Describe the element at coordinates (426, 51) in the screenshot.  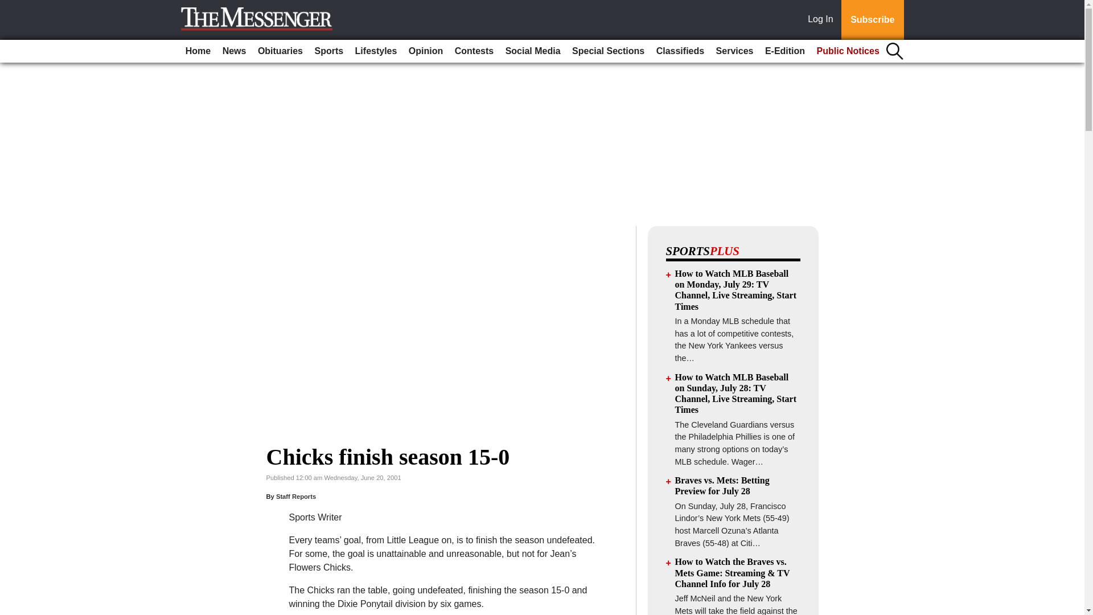
I see `Opinion` at that location.